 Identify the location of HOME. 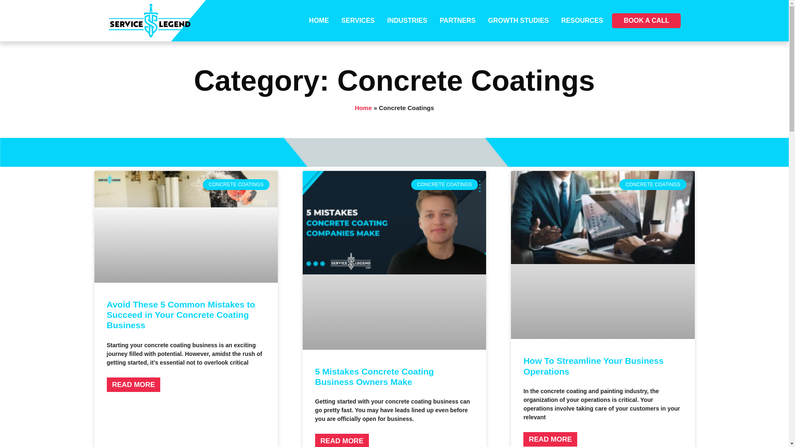
(319, 21).